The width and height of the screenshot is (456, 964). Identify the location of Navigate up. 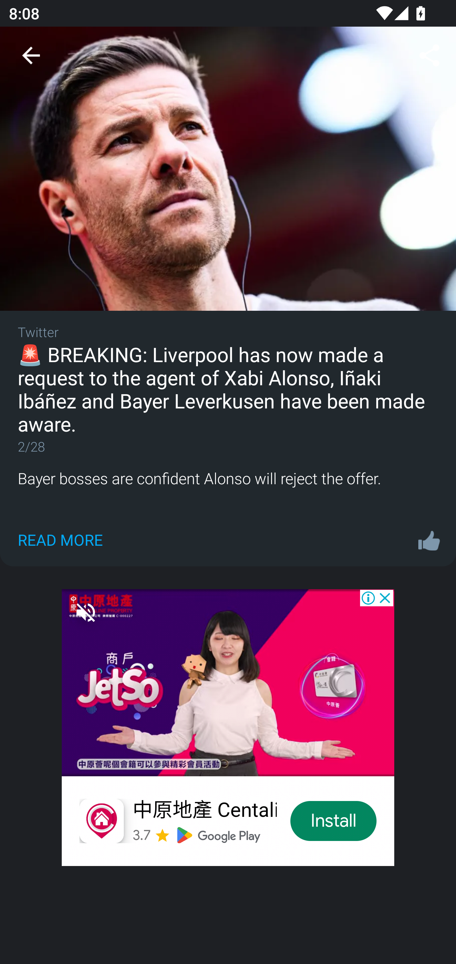
(31, 56).